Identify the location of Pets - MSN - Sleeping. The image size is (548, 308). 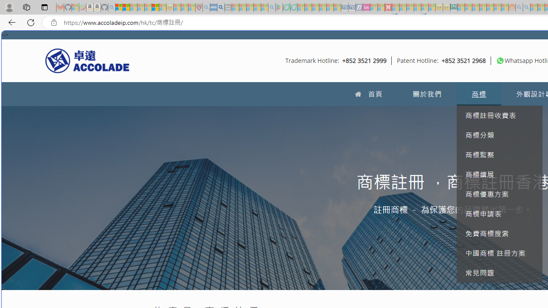
(257, 8).